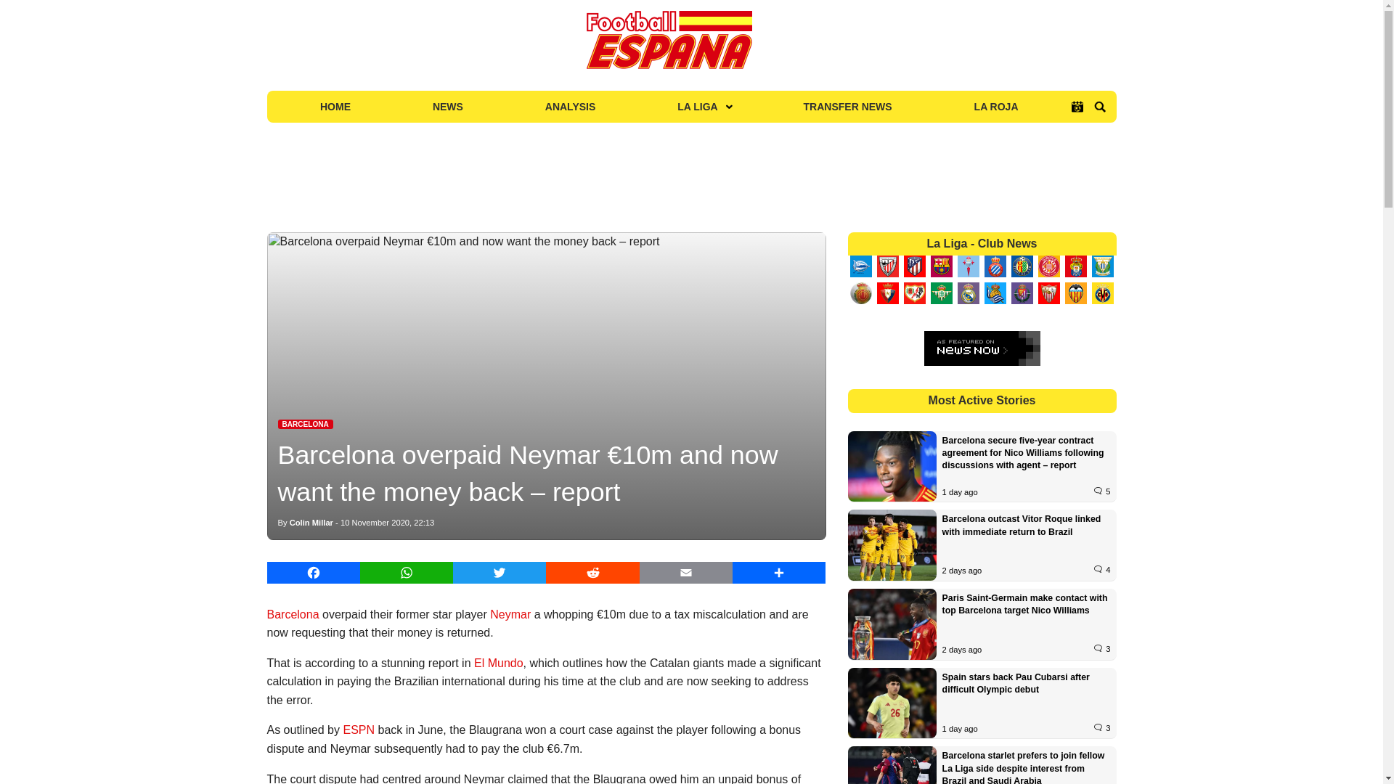 The width and height of the screenshot is (1394, 784). What do you see at coordinates (592, 572) in the screenshot?
I see `Reddit` at bounding box center [592, 572].